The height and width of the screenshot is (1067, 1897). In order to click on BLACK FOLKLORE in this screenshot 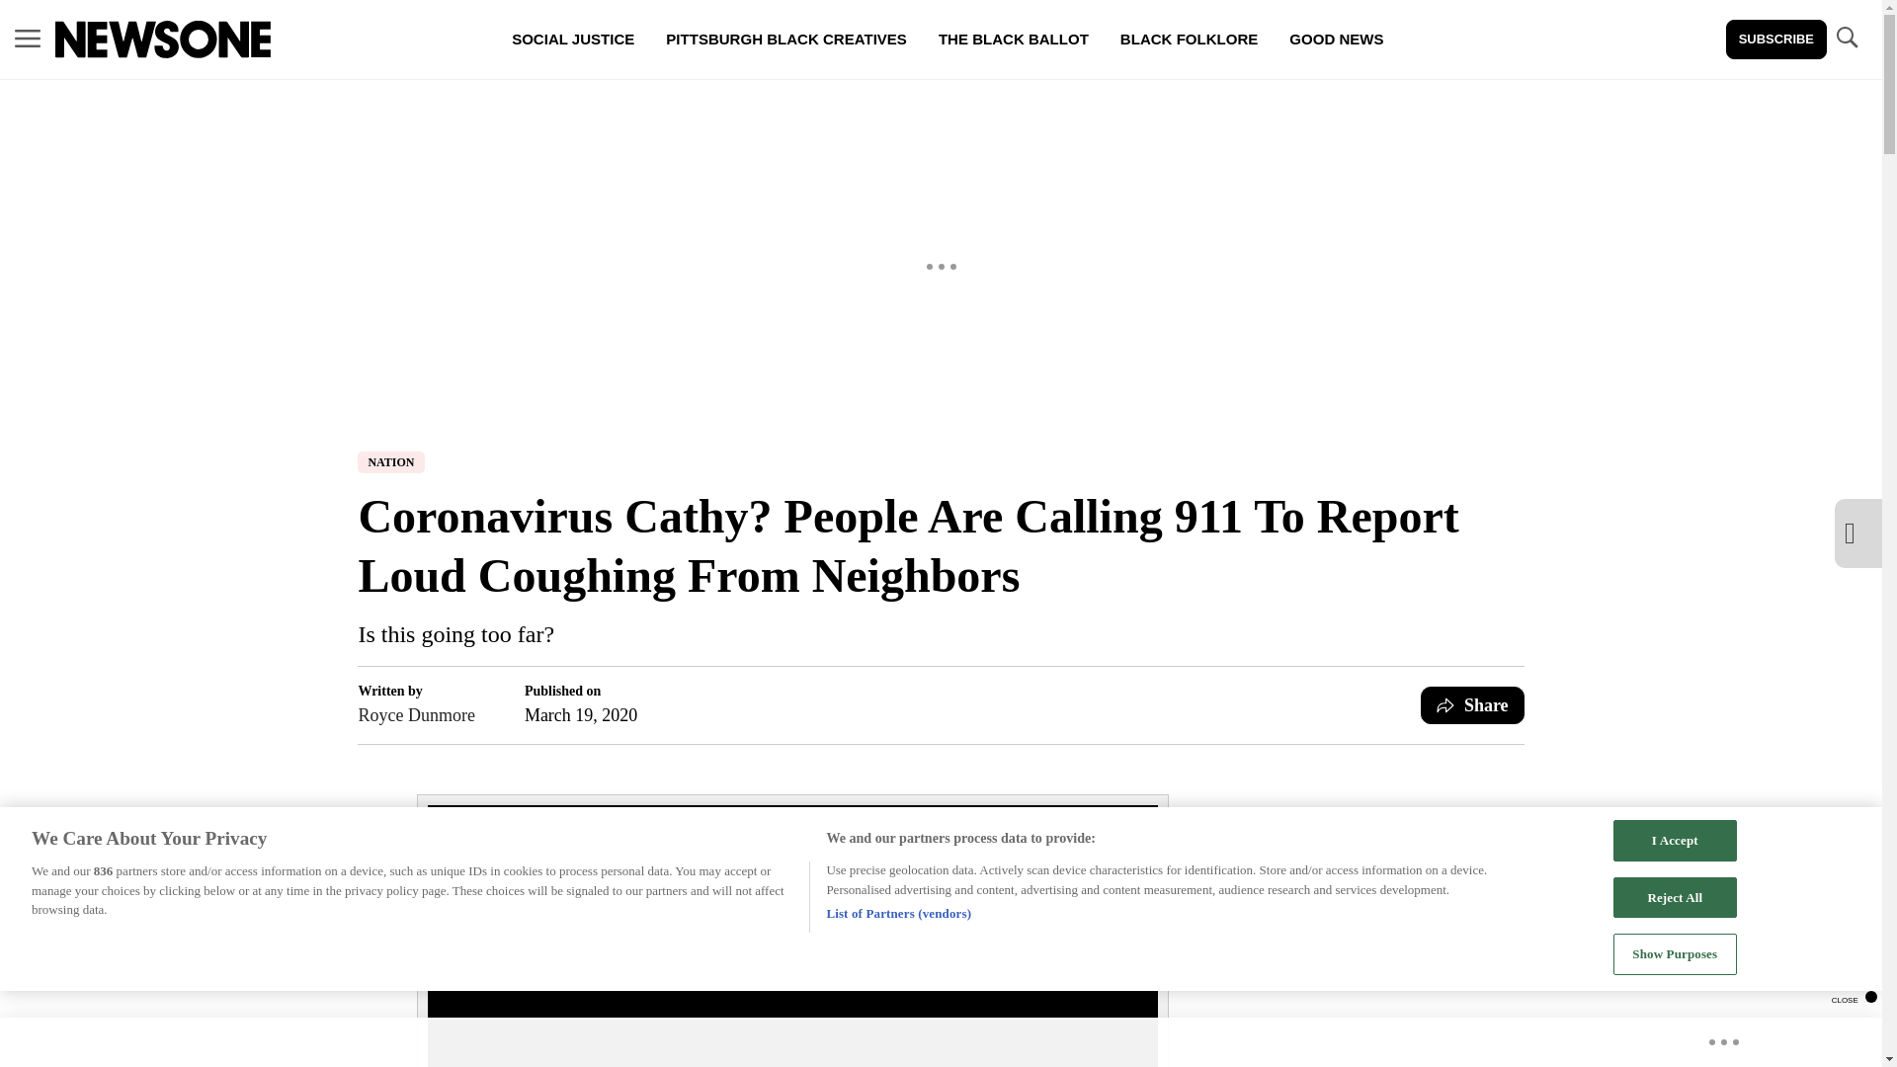, I will do `click(1188, 40)`.